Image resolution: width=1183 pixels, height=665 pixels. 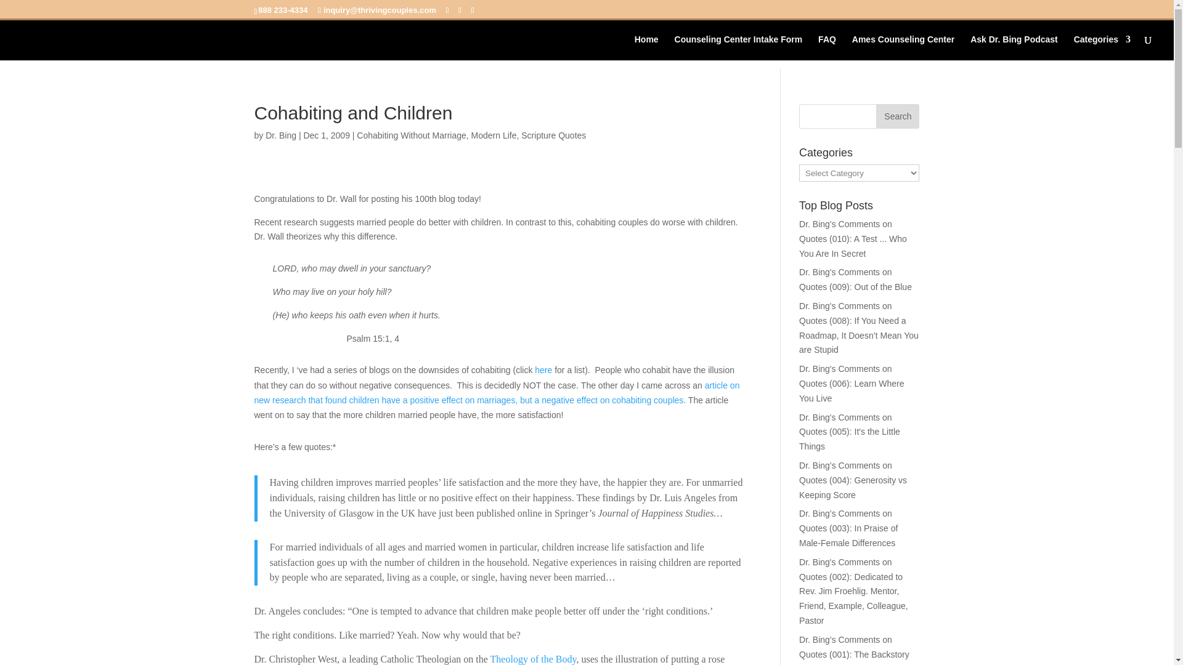 I want to click on Categories, so click(x=1102, y=48).